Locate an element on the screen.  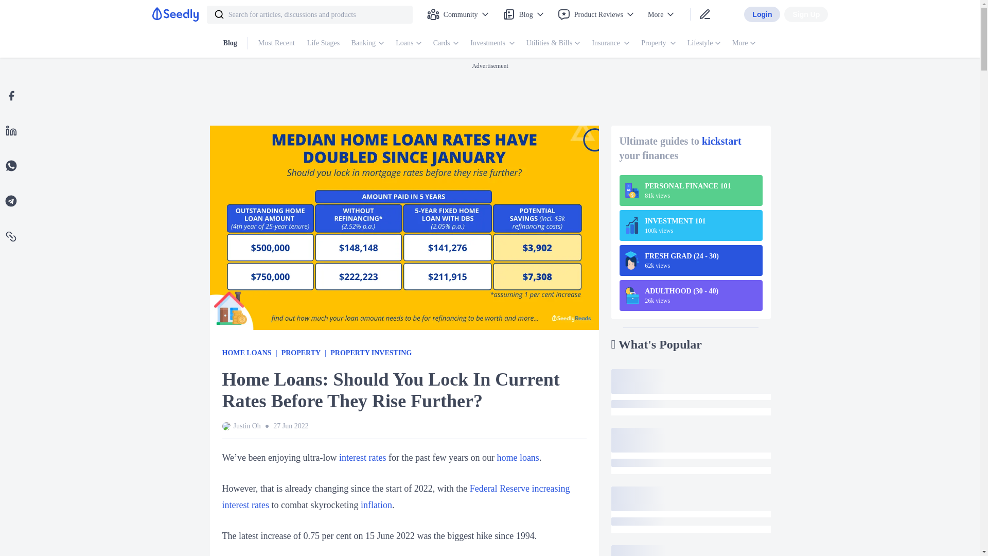
Community is located at coordinates (458, 14).